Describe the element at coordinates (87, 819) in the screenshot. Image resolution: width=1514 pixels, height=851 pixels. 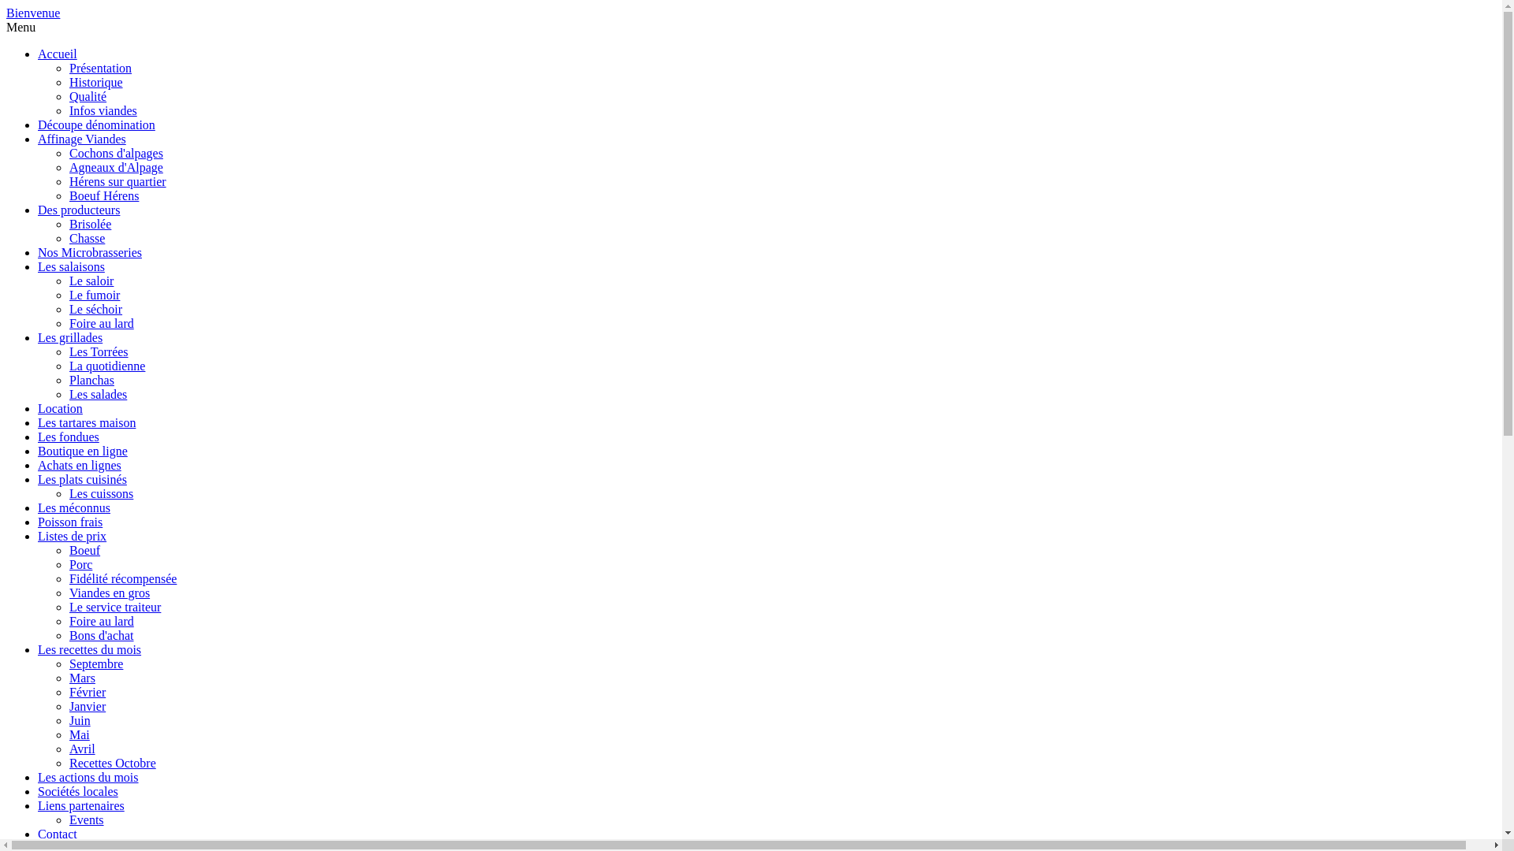
I see `Events` at that location.